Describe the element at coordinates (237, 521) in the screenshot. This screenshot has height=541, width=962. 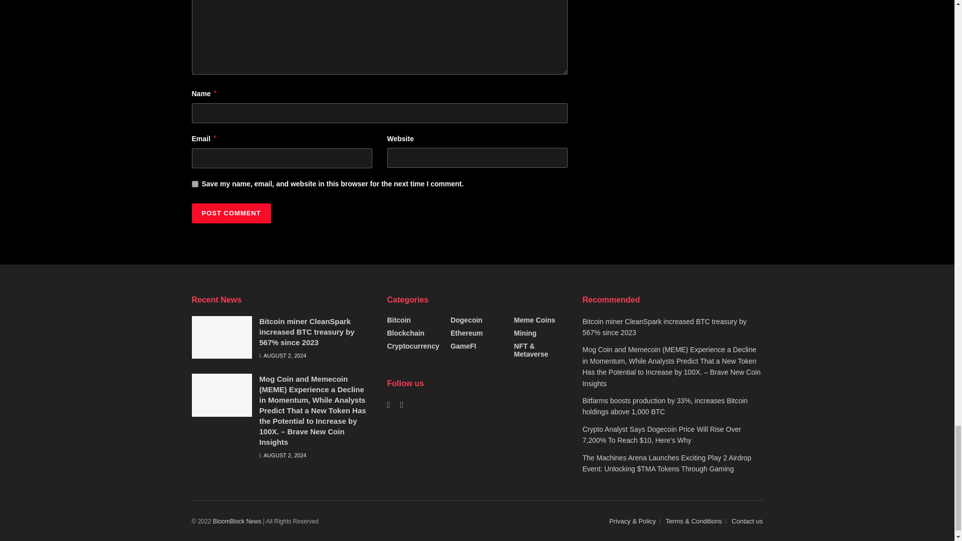
I see `Premium news ` at that location.